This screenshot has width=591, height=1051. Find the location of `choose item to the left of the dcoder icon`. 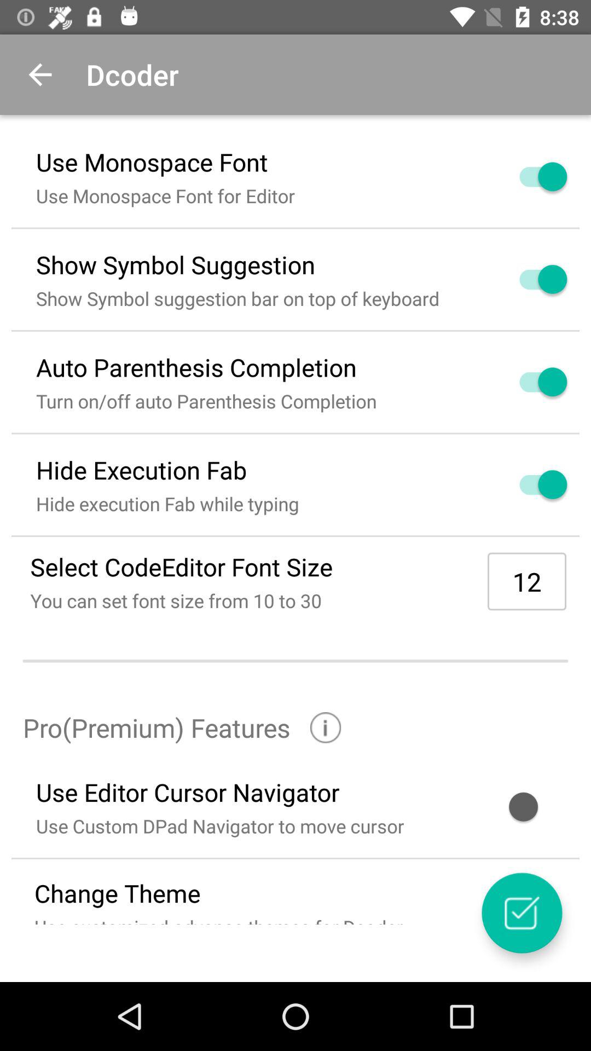

choose item to the left of the dcoder icon is located at coordinates (40, 74).